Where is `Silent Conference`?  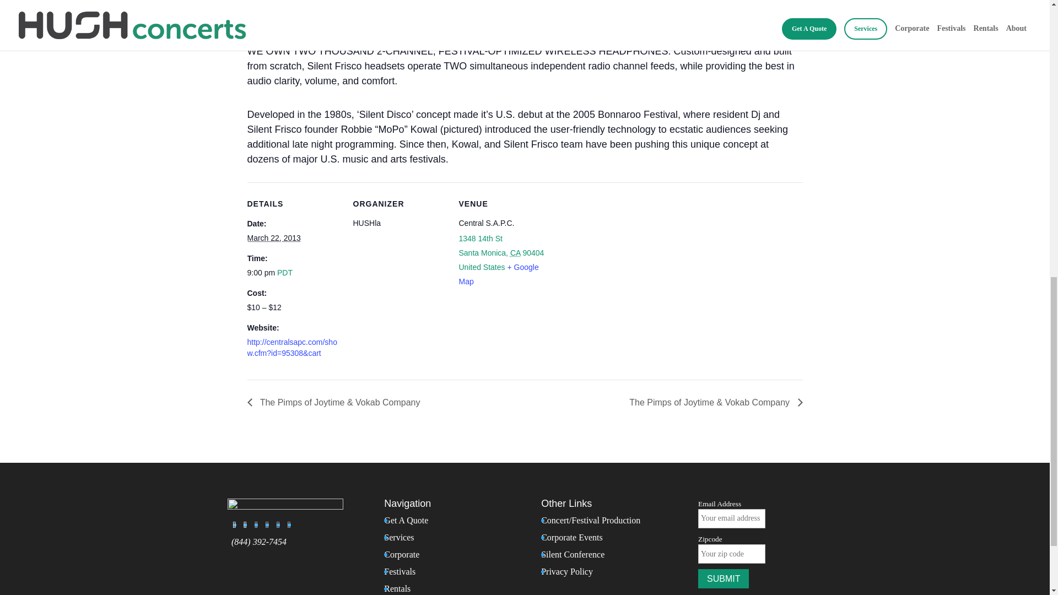 Silent Conference is located at coordinates (572, 554).